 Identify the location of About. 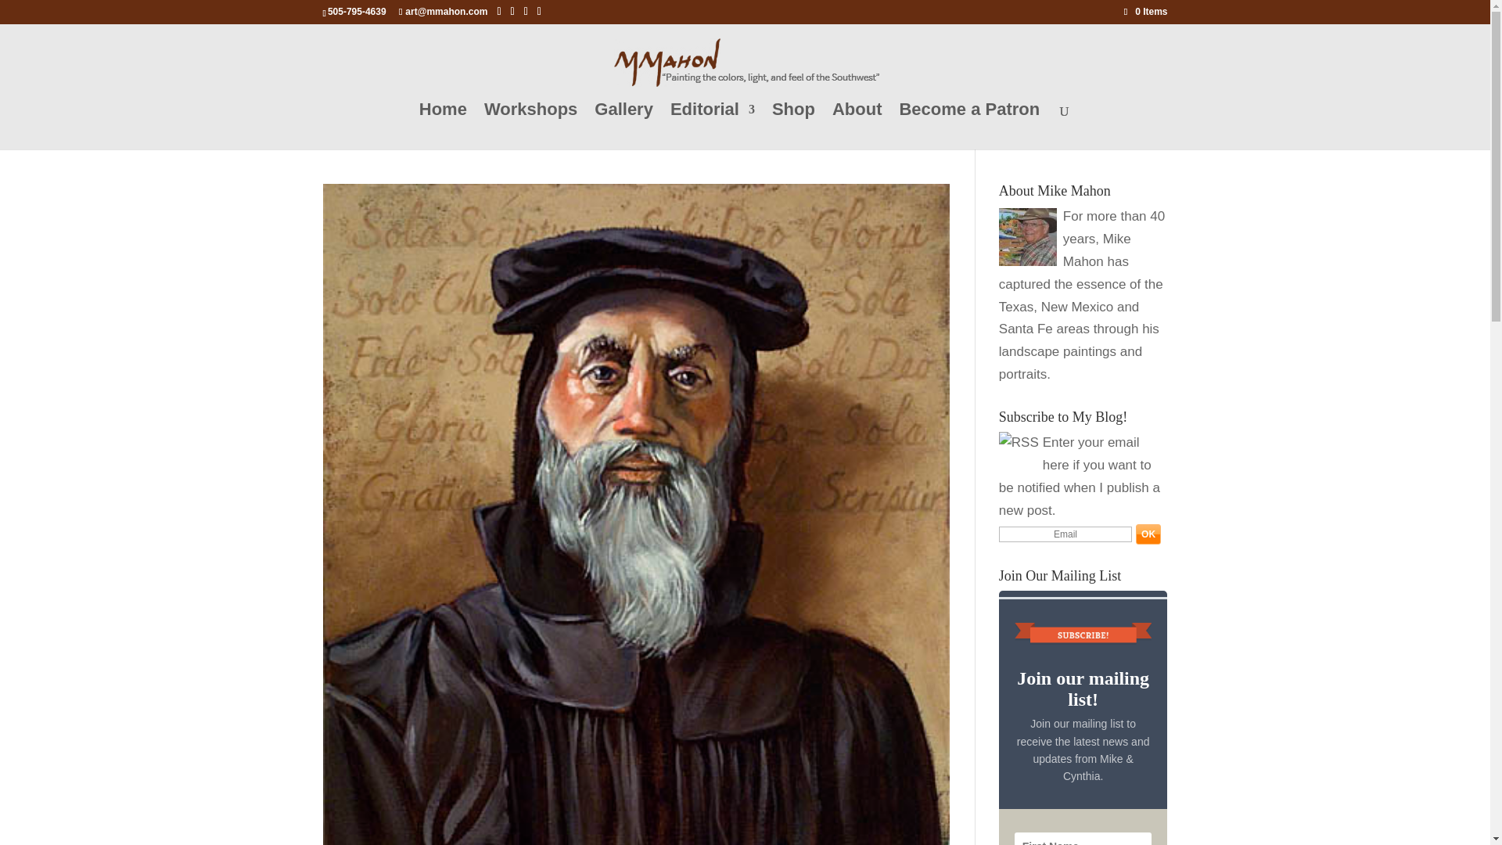
(857, 127).